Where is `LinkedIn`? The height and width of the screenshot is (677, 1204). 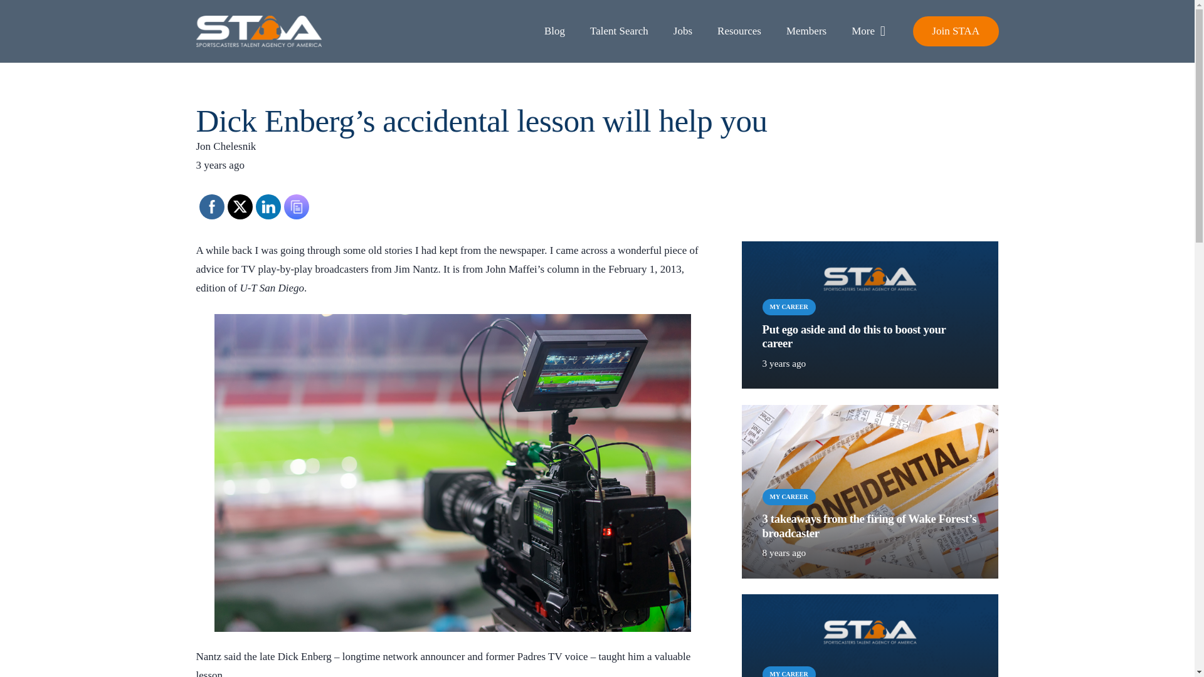
LinkedIn is located at coordinates (267, 206).